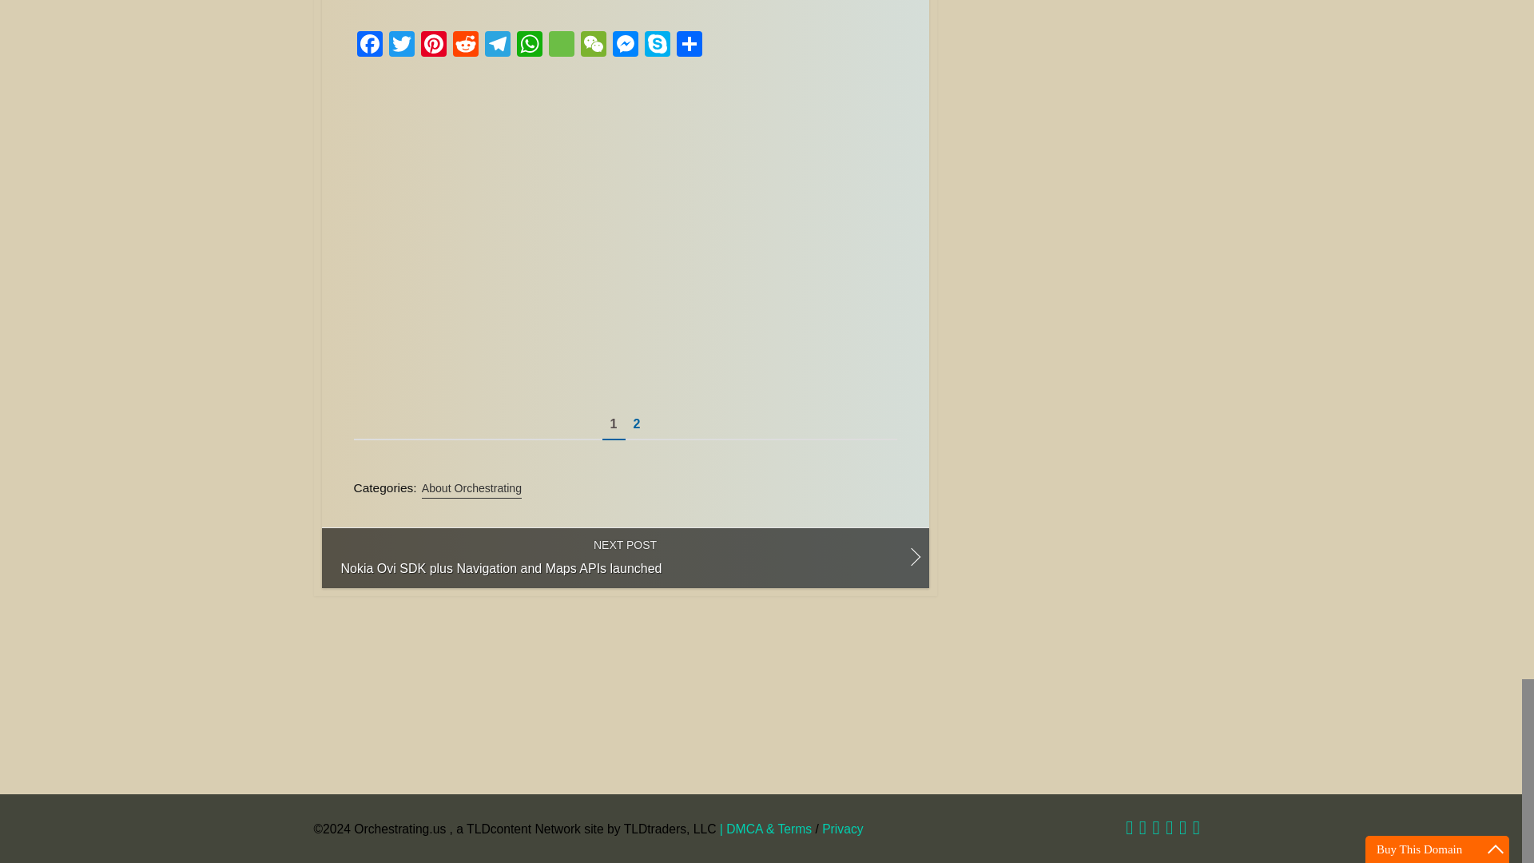 Image resolution: width=1534 pixels, height=863 pixels. I want to click on Telegram, so click(497, 45).